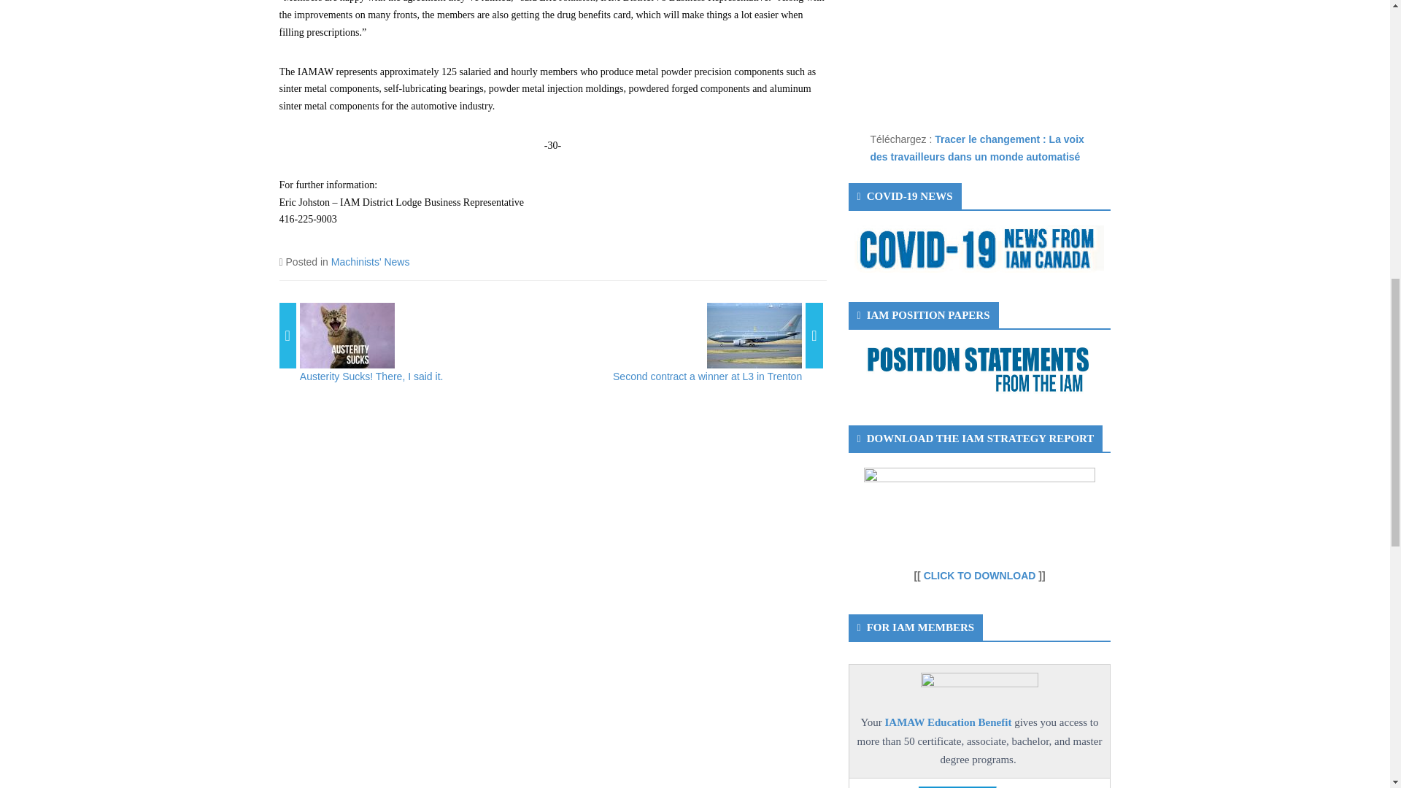  What do you see at coordinates (707, 376) in the screenshot?
I see `Second contract a winner at L3 in Trenton` at bounding box center [707, 376].